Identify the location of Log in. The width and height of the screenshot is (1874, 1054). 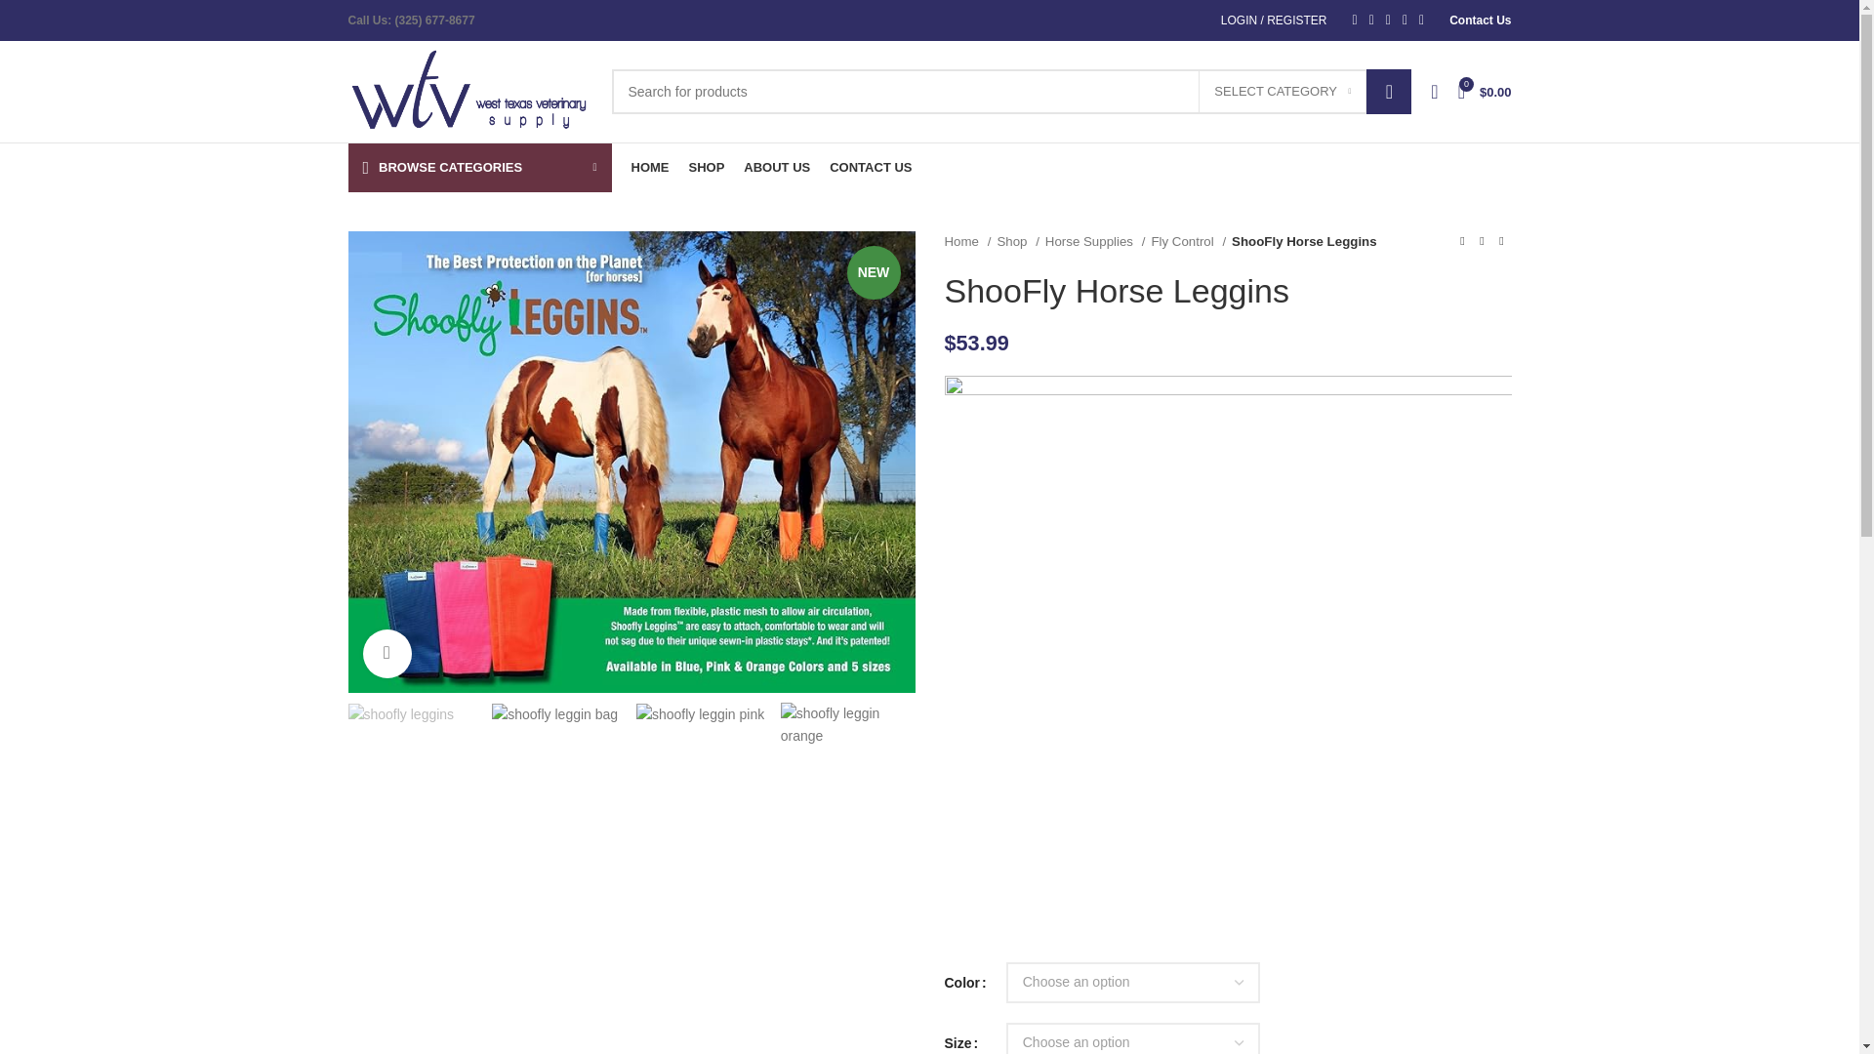
(1165, 354).